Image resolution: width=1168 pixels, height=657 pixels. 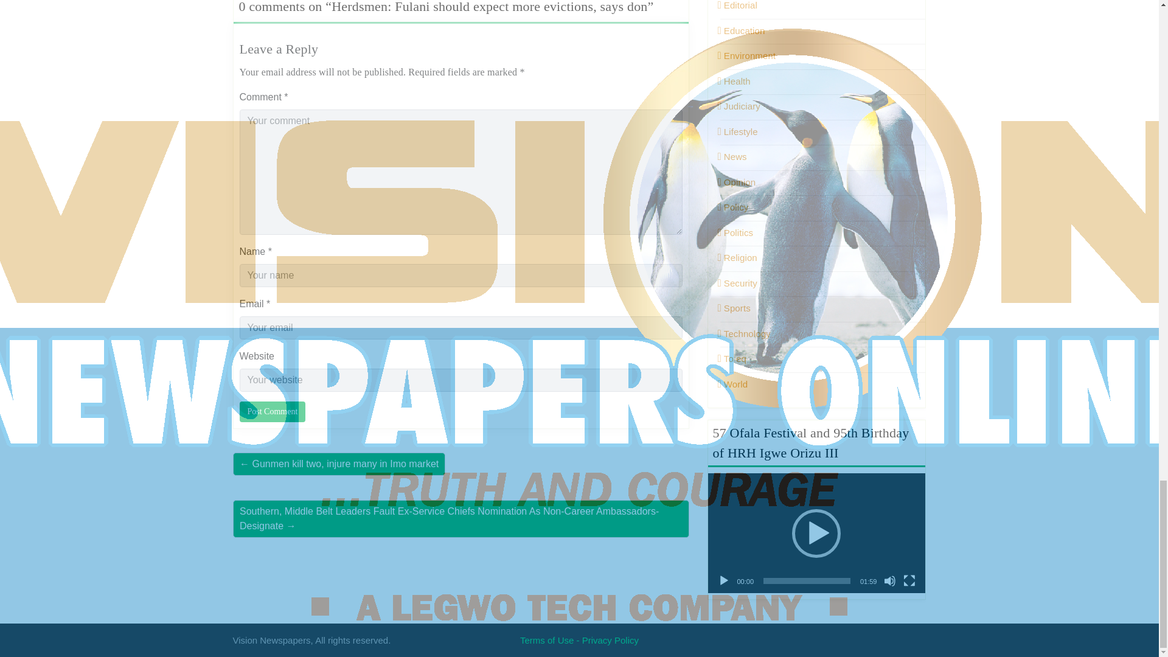 What do you see at coordinates (724, 581) in the screenshot?
I see `Play` at bounding box center [724, 581].